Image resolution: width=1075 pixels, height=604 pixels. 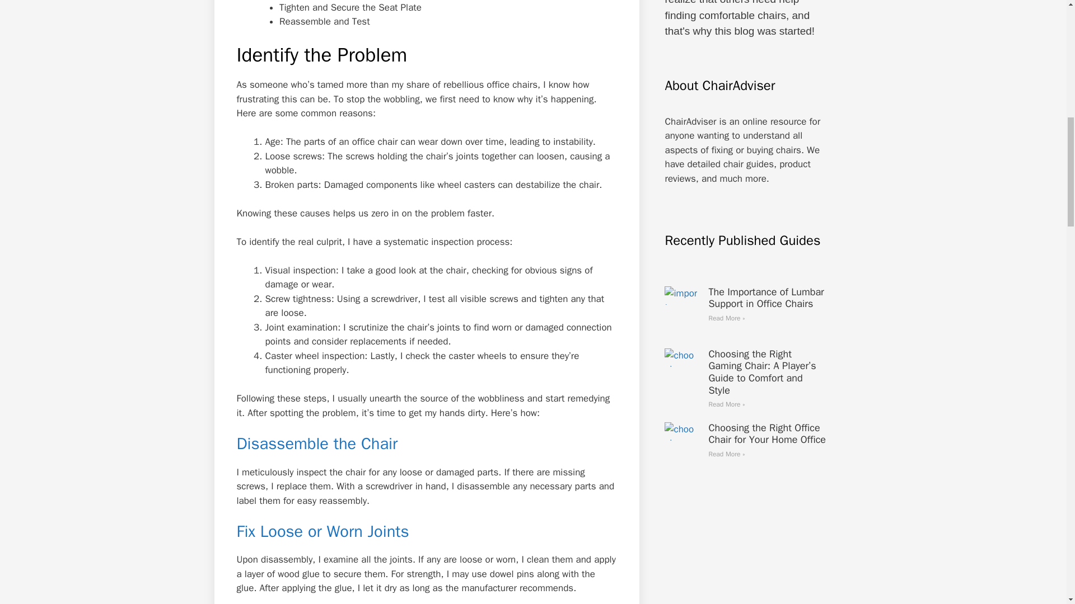 I want to click on Scroll back to top, so click(x=1039, y=531).